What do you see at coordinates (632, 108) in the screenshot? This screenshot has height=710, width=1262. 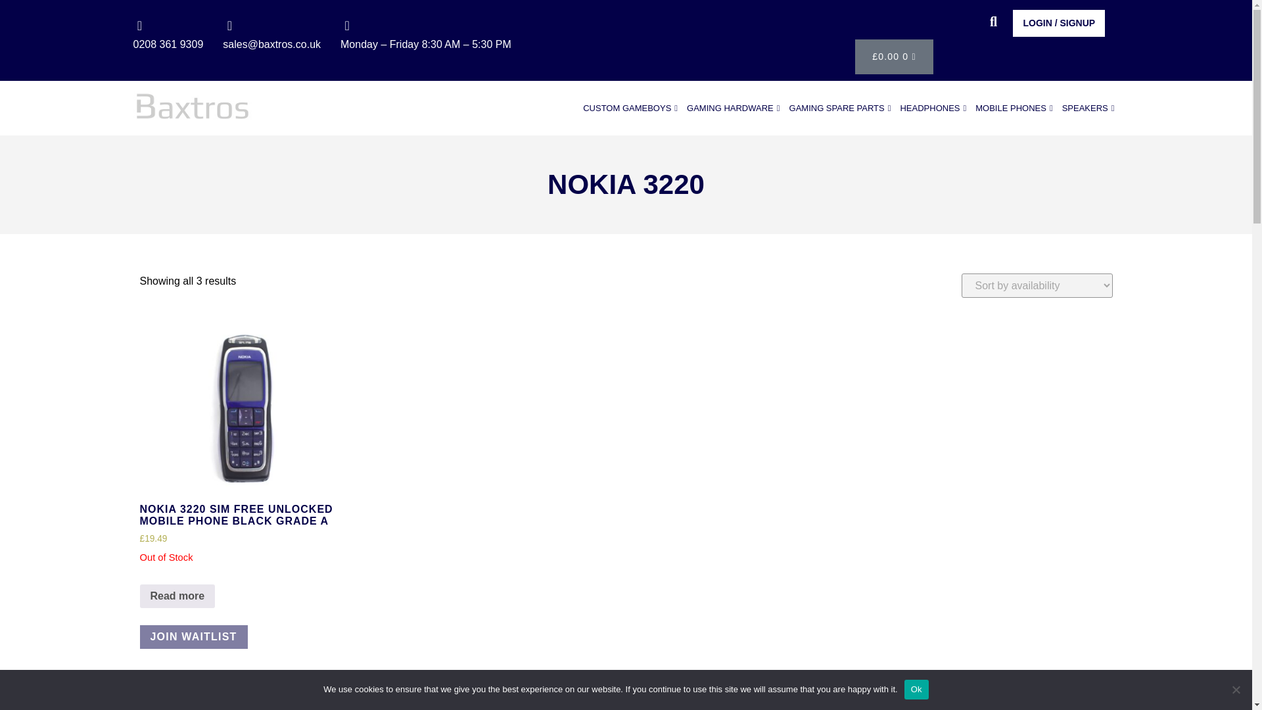 I see `CUSTOM GAMEBOYS` at bounding box center [632, 108].